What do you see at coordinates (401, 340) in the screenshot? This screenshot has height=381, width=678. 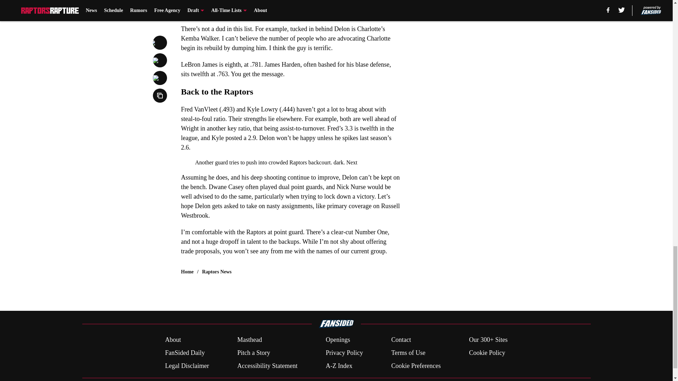 I see `Contact` at bounding box center [401, 340].